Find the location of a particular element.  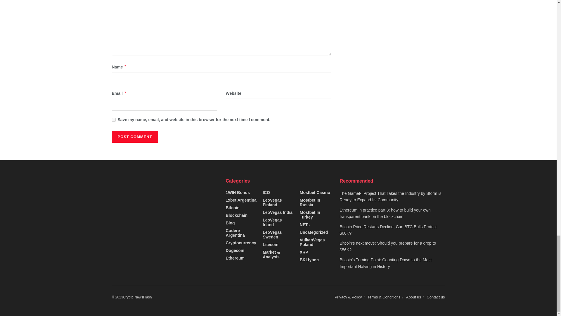

Premium news  is located at coordinates (137, 297).